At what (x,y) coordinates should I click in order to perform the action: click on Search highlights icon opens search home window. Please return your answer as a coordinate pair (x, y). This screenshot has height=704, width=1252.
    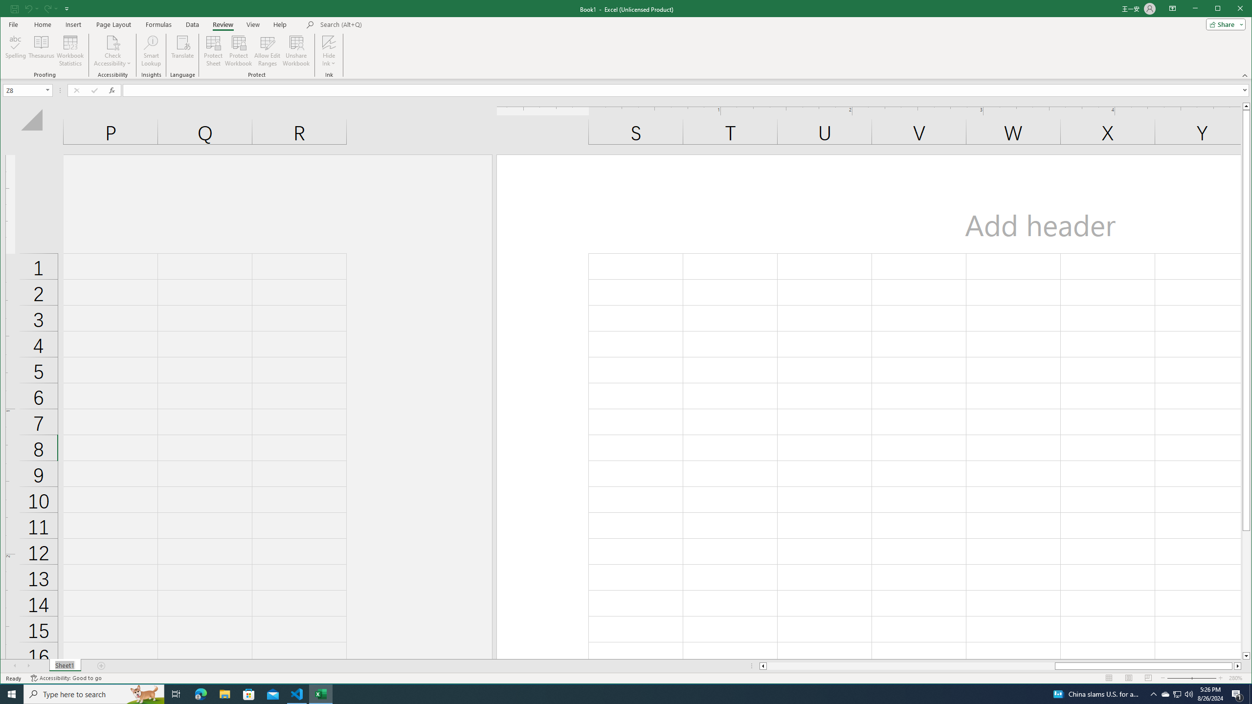
    Looking at the image, I should click on (267, 51).